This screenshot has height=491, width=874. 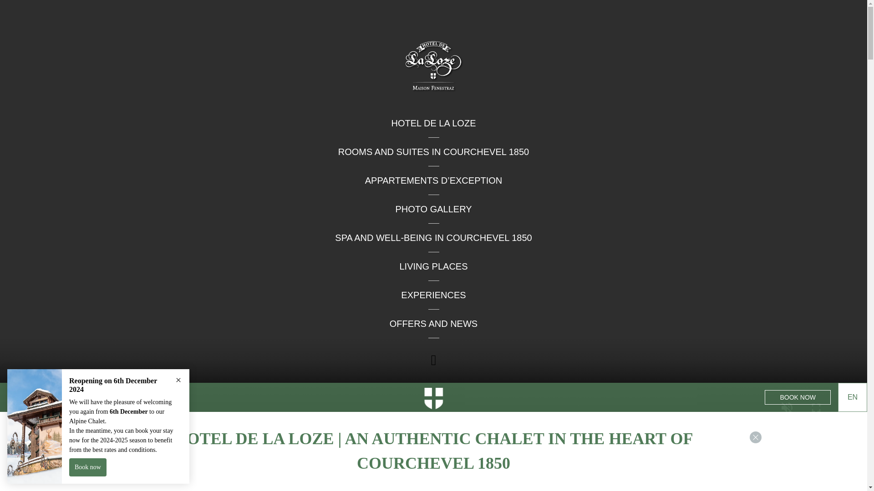 I want to click on BOOK NOW, so click(x=798, y=397).